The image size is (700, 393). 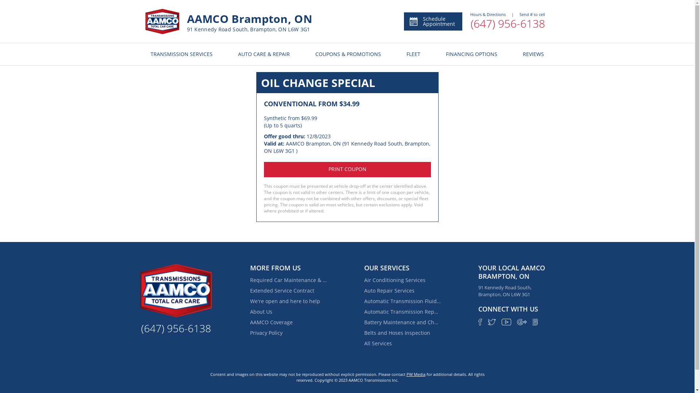 What do you see at coordinates (402, 280) in the screenshot?
I see `Air Conditioning Services` at bounding box center [402, 280].